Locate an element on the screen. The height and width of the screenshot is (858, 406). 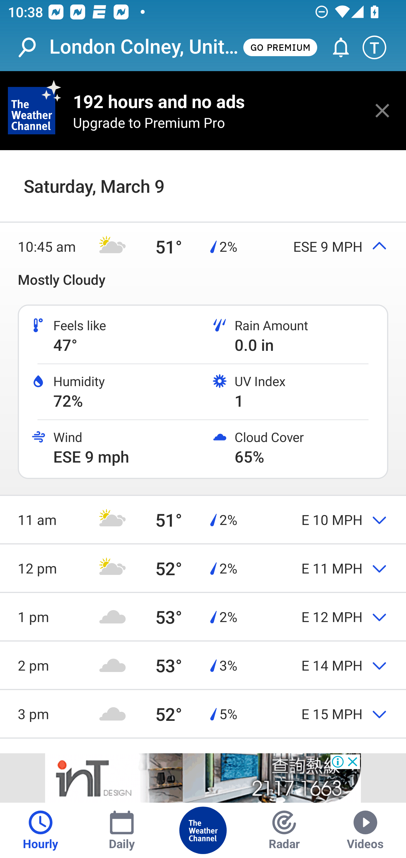
3 pm 52° 5% E 15 MPH is located at coordinates (203, 714).